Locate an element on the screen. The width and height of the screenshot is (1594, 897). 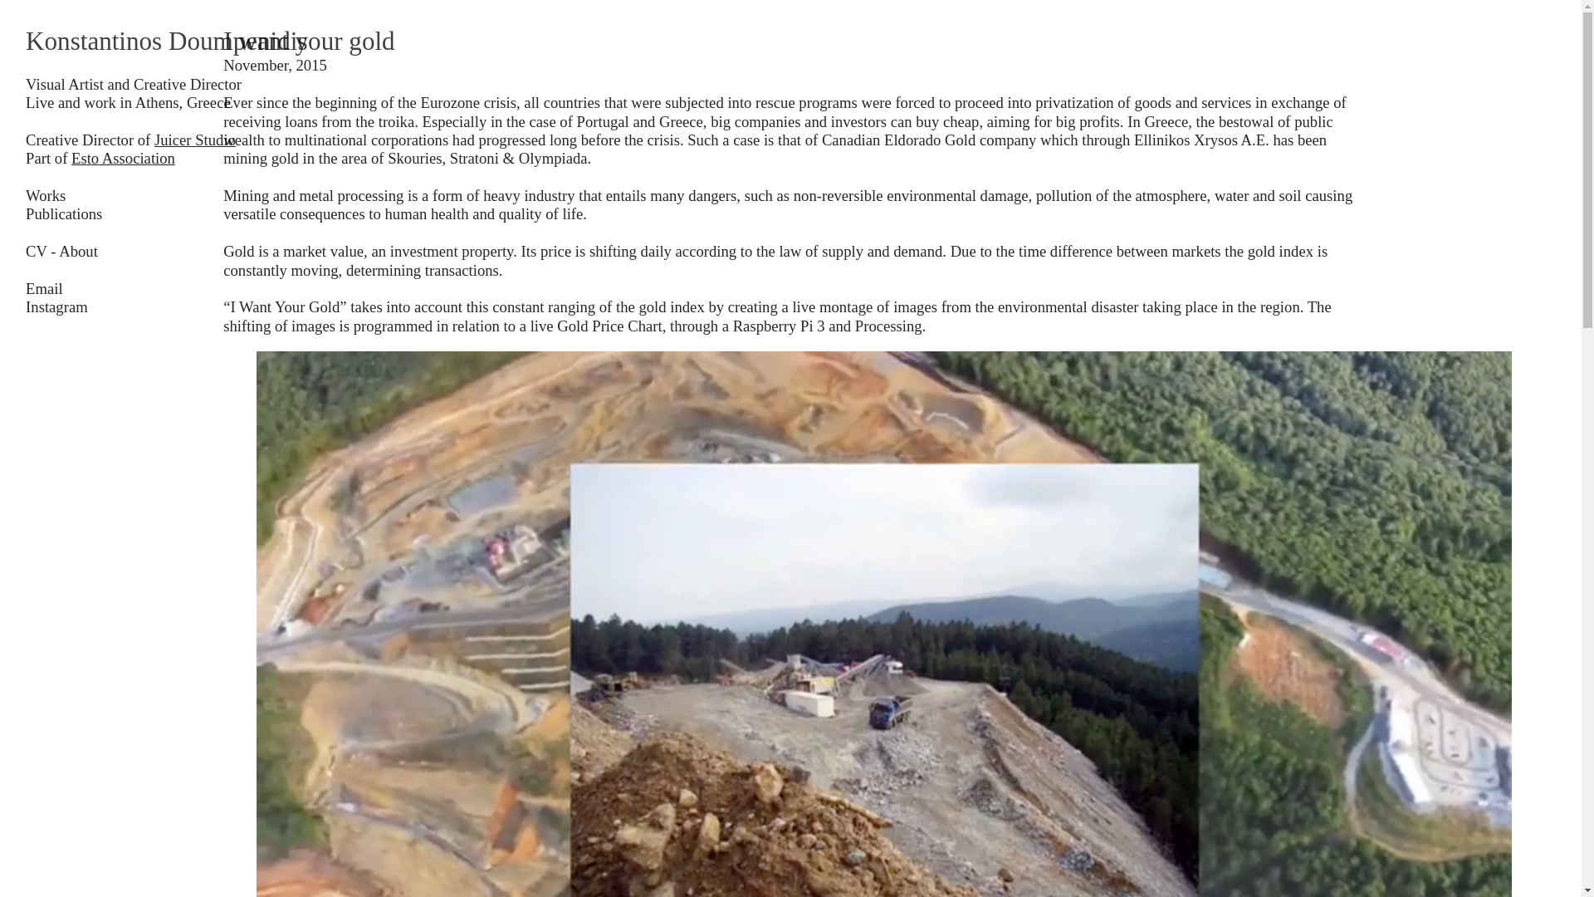
Works is located at coordinates (45, 195).